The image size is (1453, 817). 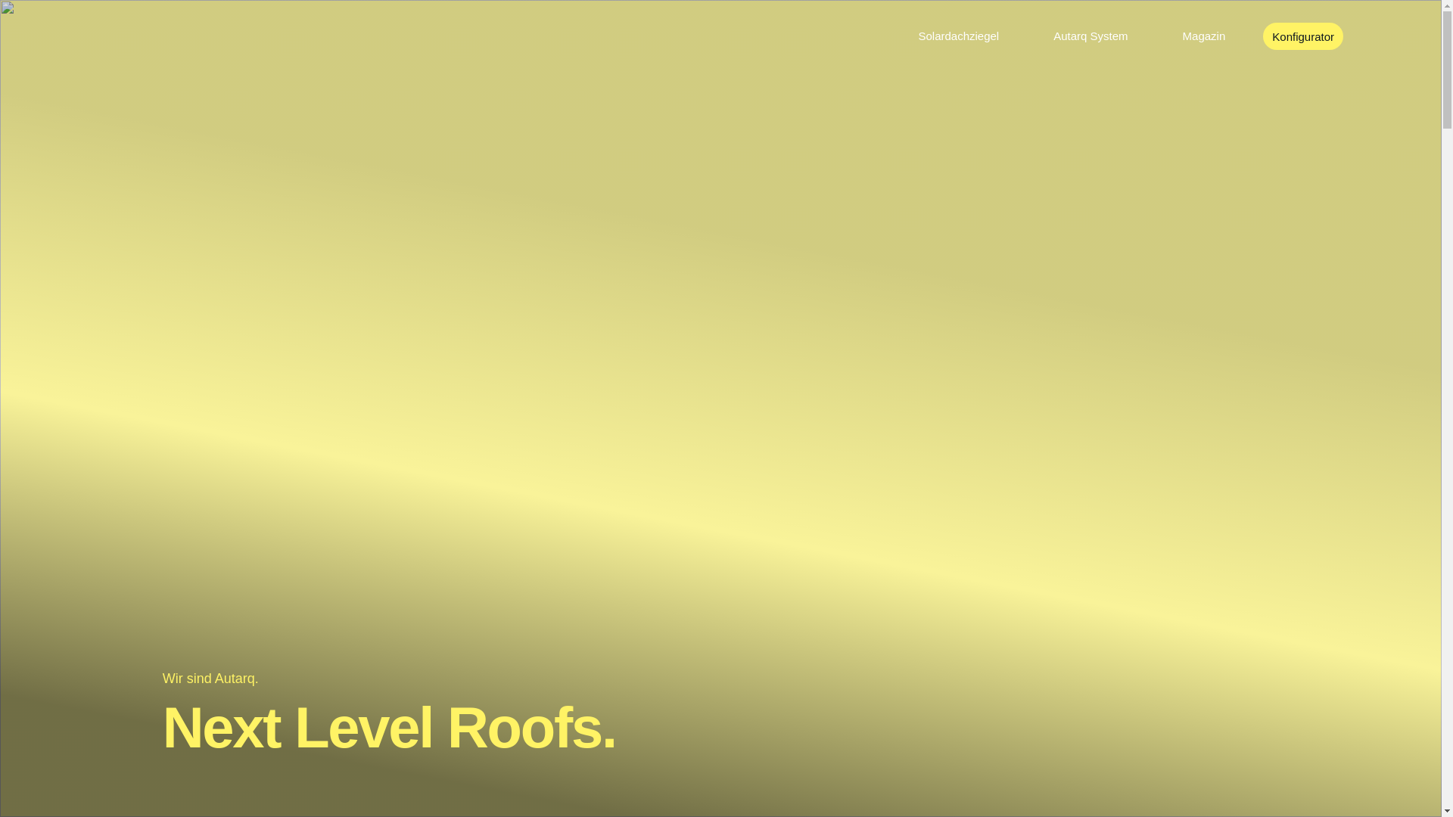 I want to click on Autarq System, so click(x=1091, y=36).